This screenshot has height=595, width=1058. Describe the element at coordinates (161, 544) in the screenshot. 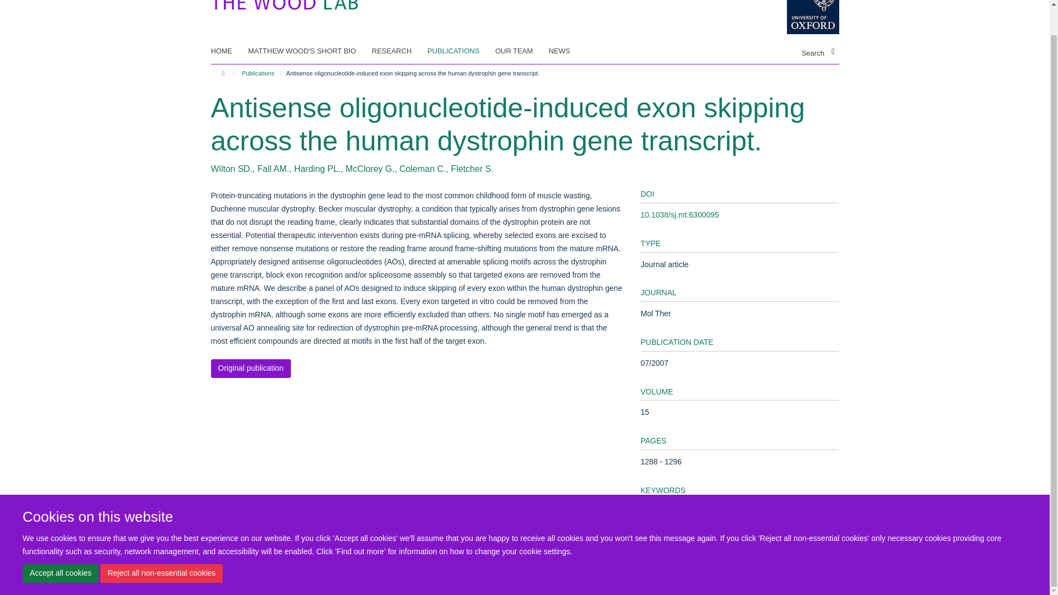

I see `Reject all non-essential cookies` at that location.